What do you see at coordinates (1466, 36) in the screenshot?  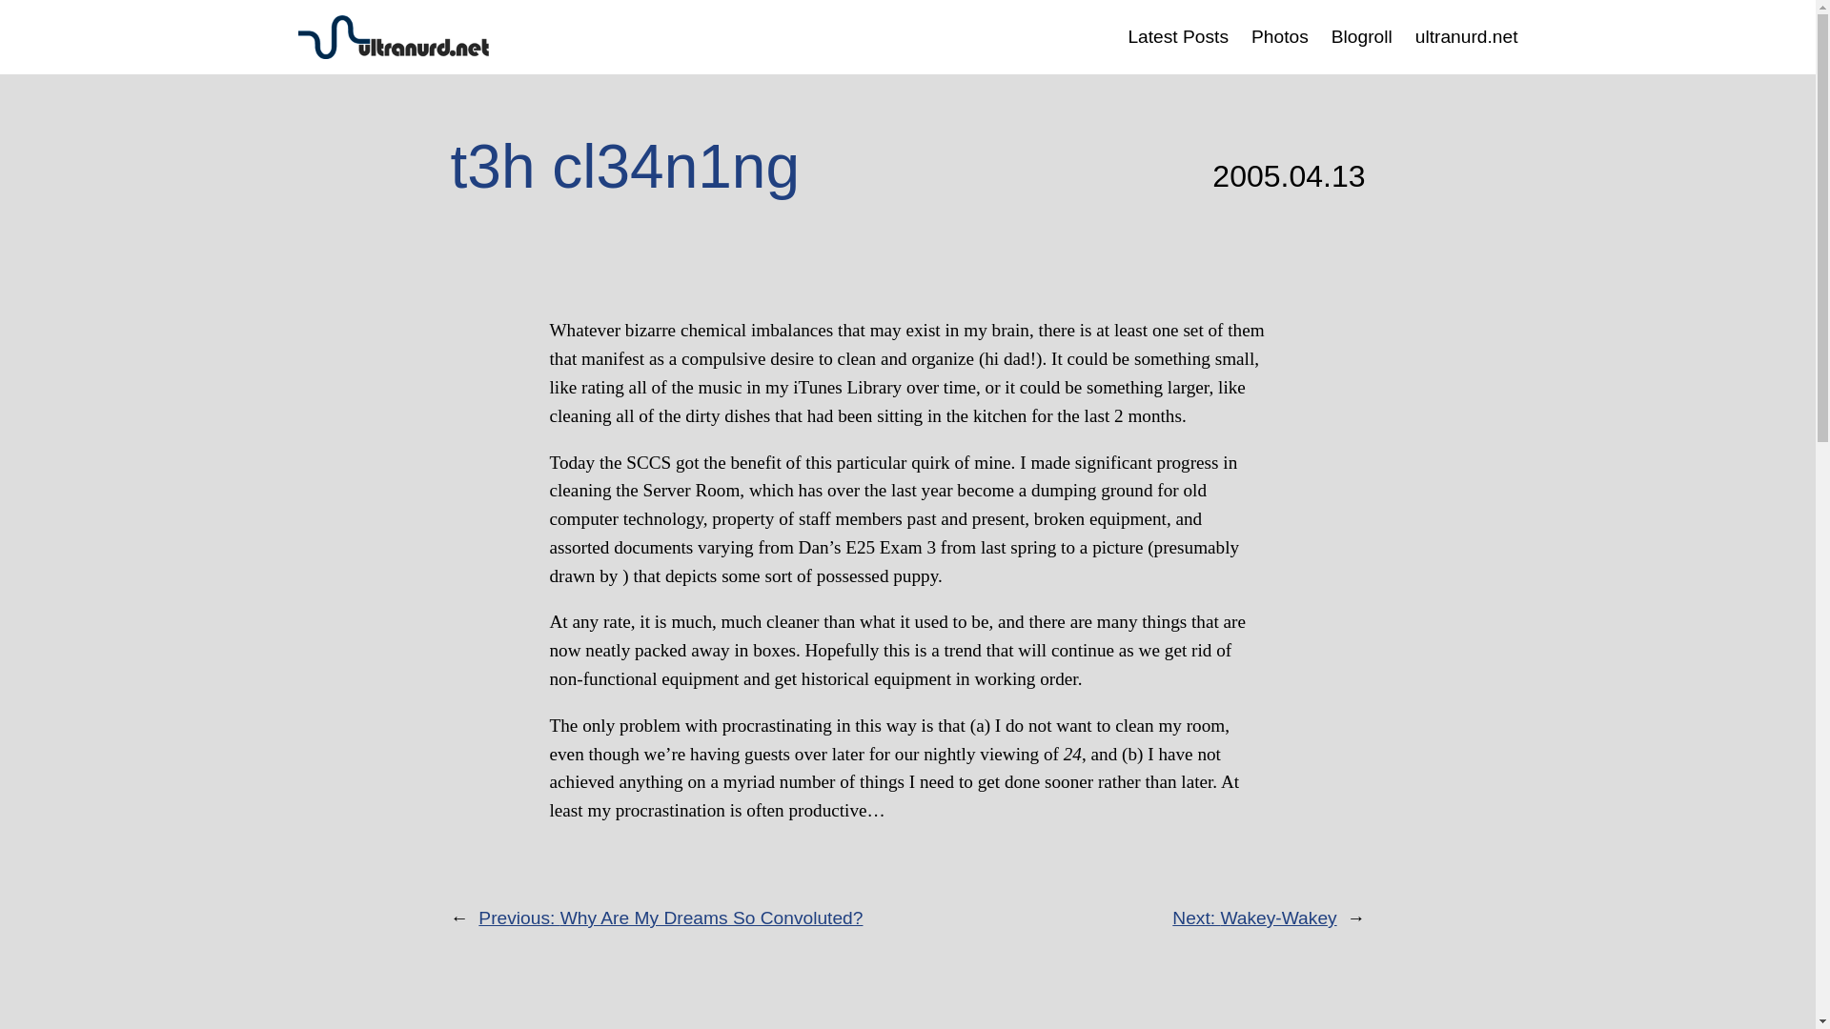 I see `Personal Website` at bounding box center [1466, 36].